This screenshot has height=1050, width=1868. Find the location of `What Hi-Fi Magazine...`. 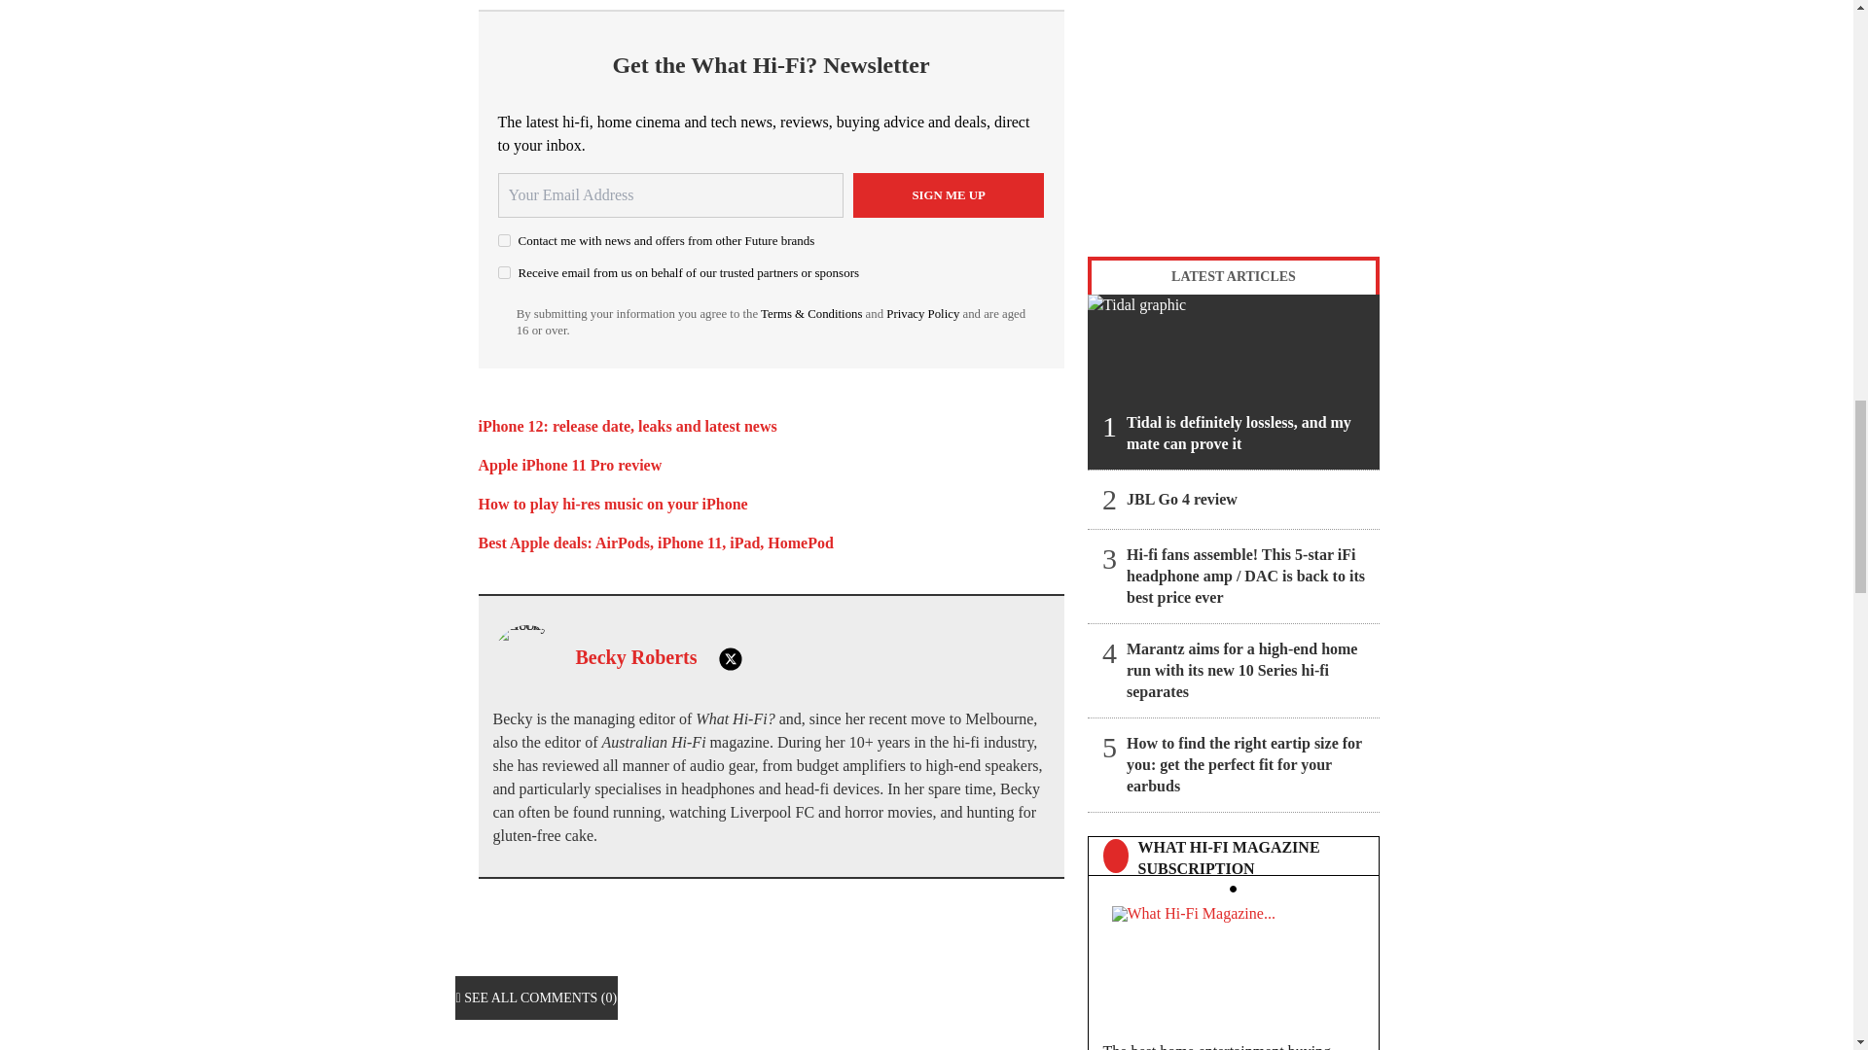

What Hi-Fi Magazine... is located at coordinates (1233, 962).